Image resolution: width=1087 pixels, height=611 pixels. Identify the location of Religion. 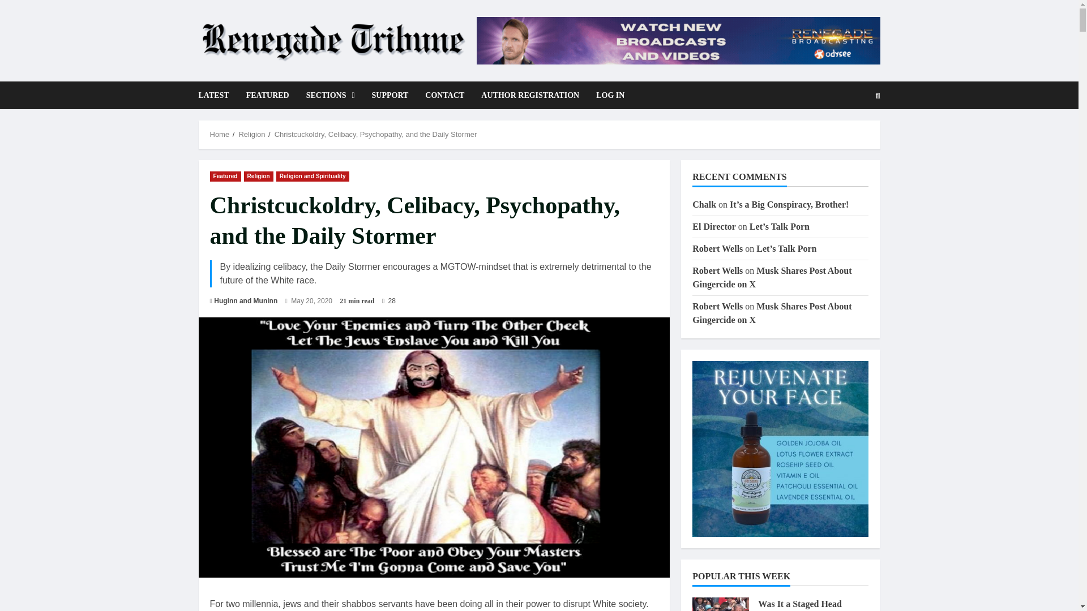
(251, 135).